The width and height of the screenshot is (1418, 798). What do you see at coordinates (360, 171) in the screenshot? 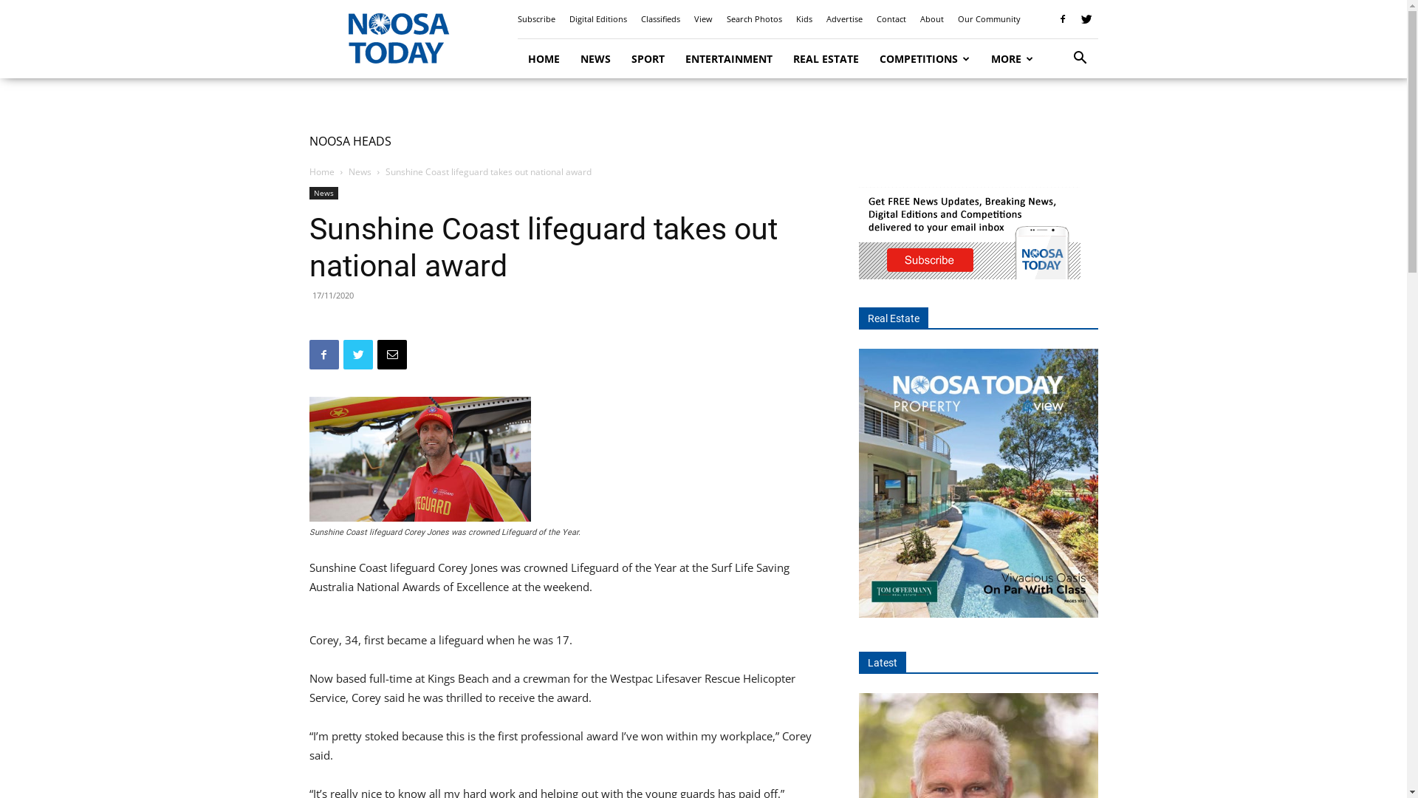
I see `News` at bounding box center [360, 171].